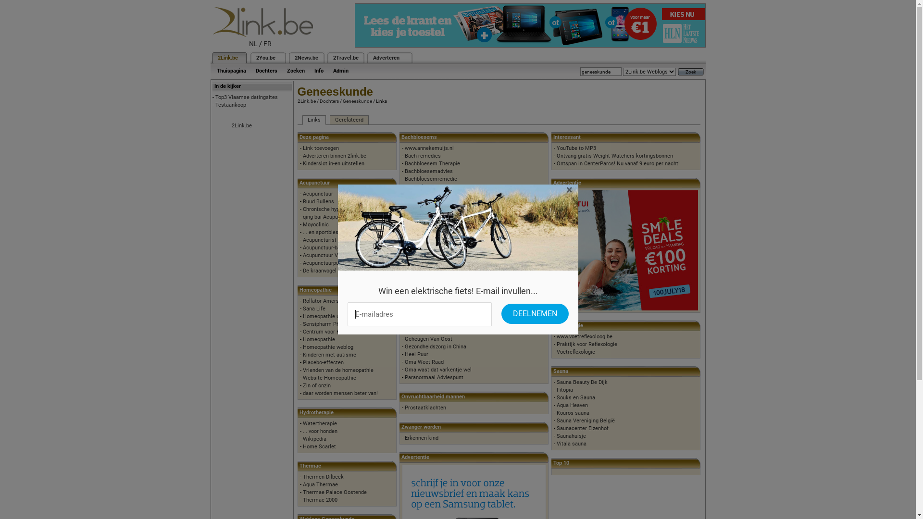 The height and width of the screenshot is (519, 923). What do you see at coordinates (424, 362) in the screenshot?
I see `Oma Weet Raad` at bounding box center [424, 362].